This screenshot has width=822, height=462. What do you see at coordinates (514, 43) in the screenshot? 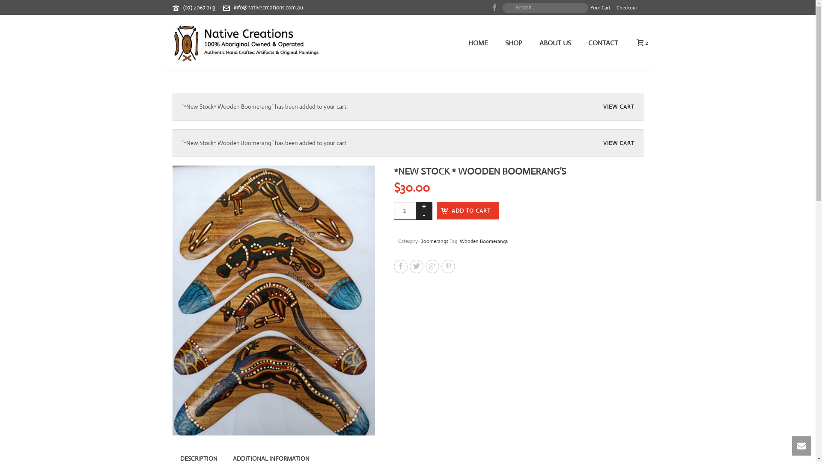
I see `SHOP` at bounding box center [514, 43].